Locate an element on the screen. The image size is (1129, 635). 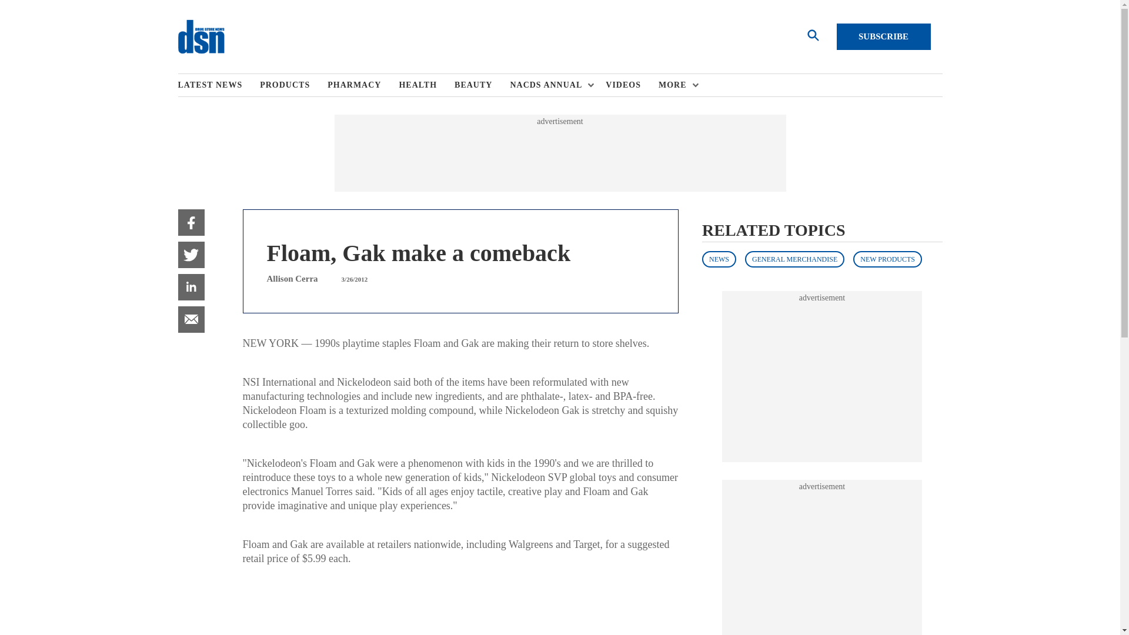
twitter is located at coordinates (191, 255).